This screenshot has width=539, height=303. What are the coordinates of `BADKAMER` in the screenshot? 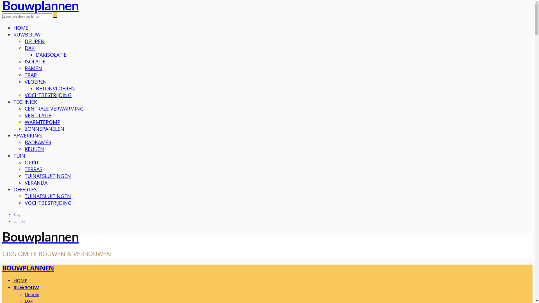 It's located at (38, 142).